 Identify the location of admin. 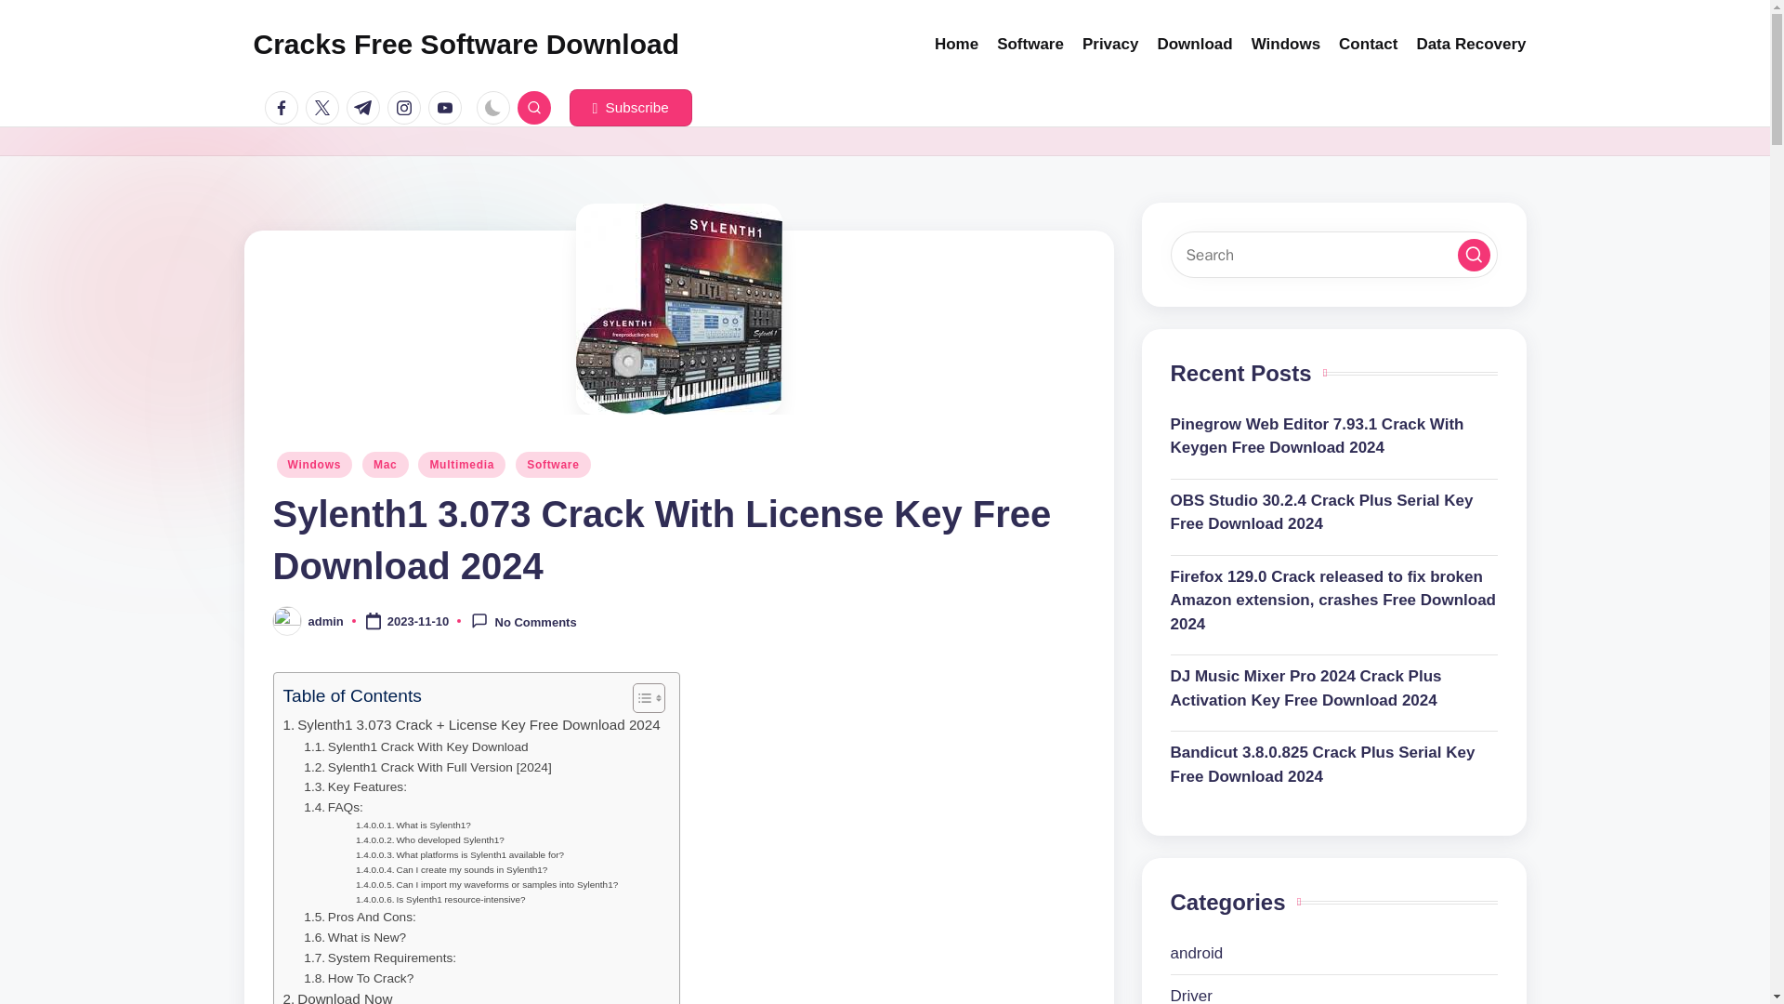
(326, 621).